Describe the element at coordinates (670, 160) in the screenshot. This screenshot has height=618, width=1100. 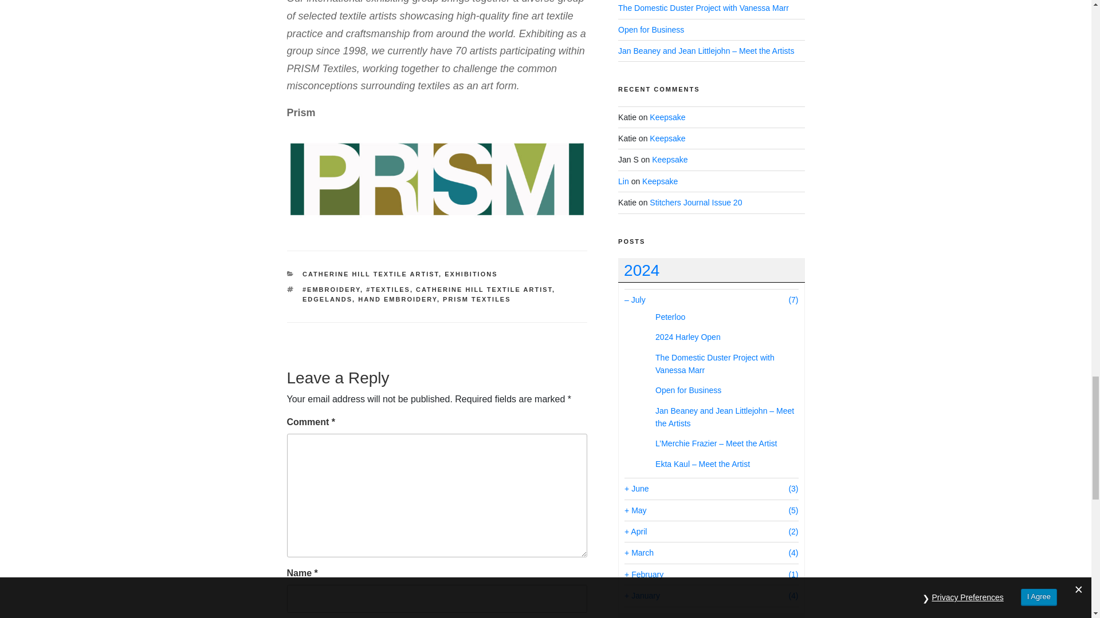
I see `Keepsake` at that location.